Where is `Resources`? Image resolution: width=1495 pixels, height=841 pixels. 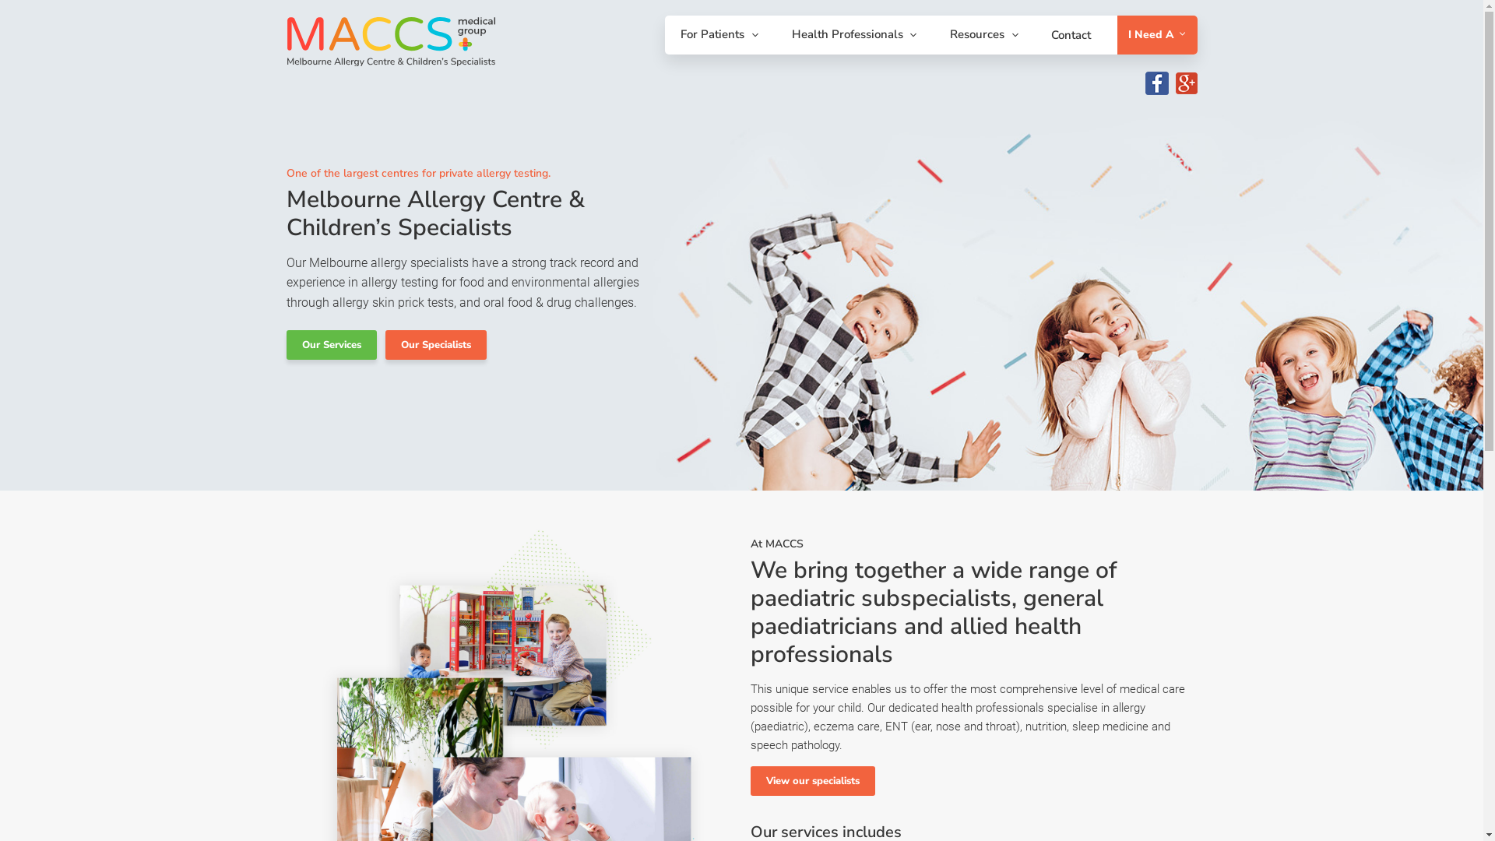
Resources is located at coordinates (987, 34).